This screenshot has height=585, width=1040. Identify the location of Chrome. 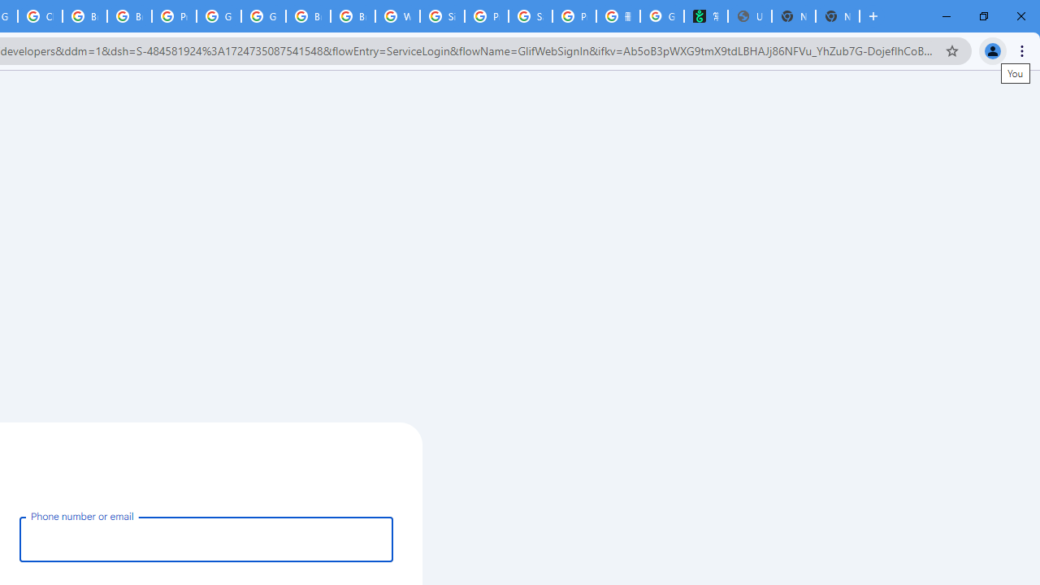
(1024, 50).